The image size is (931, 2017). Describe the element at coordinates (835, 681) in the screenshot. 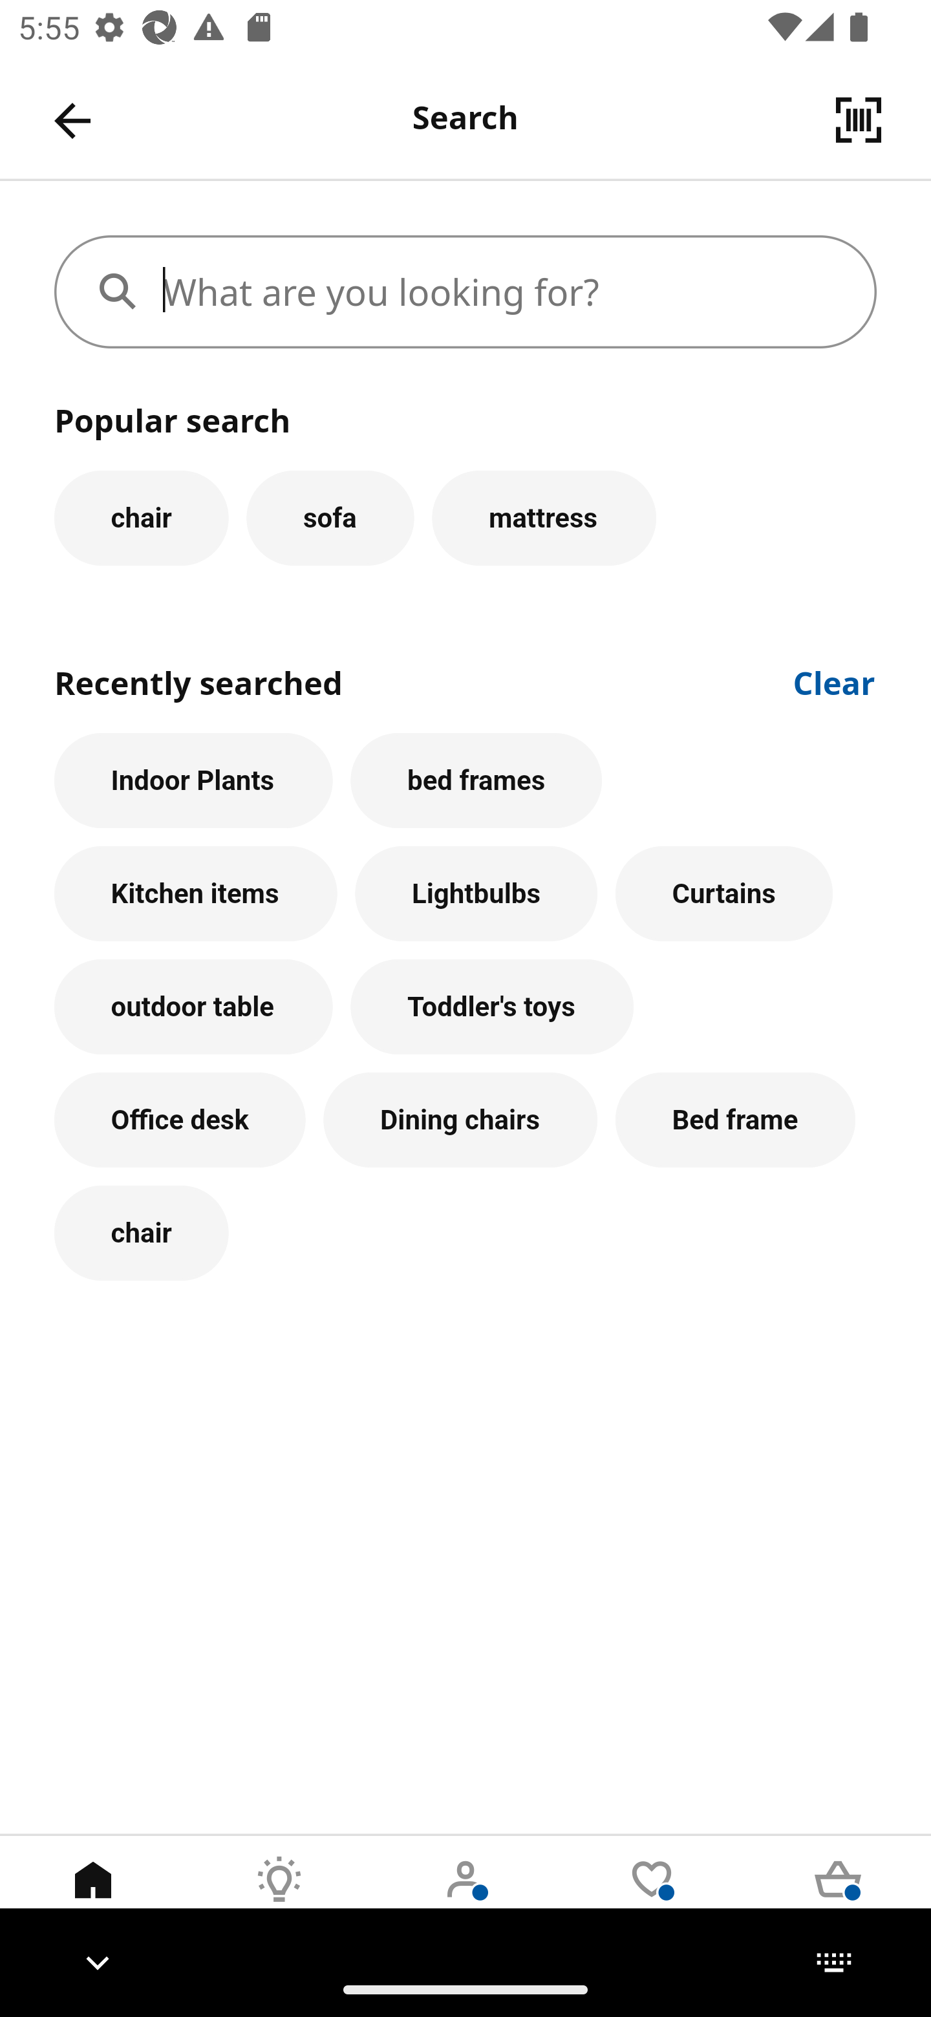

I see `Clear` at that location.